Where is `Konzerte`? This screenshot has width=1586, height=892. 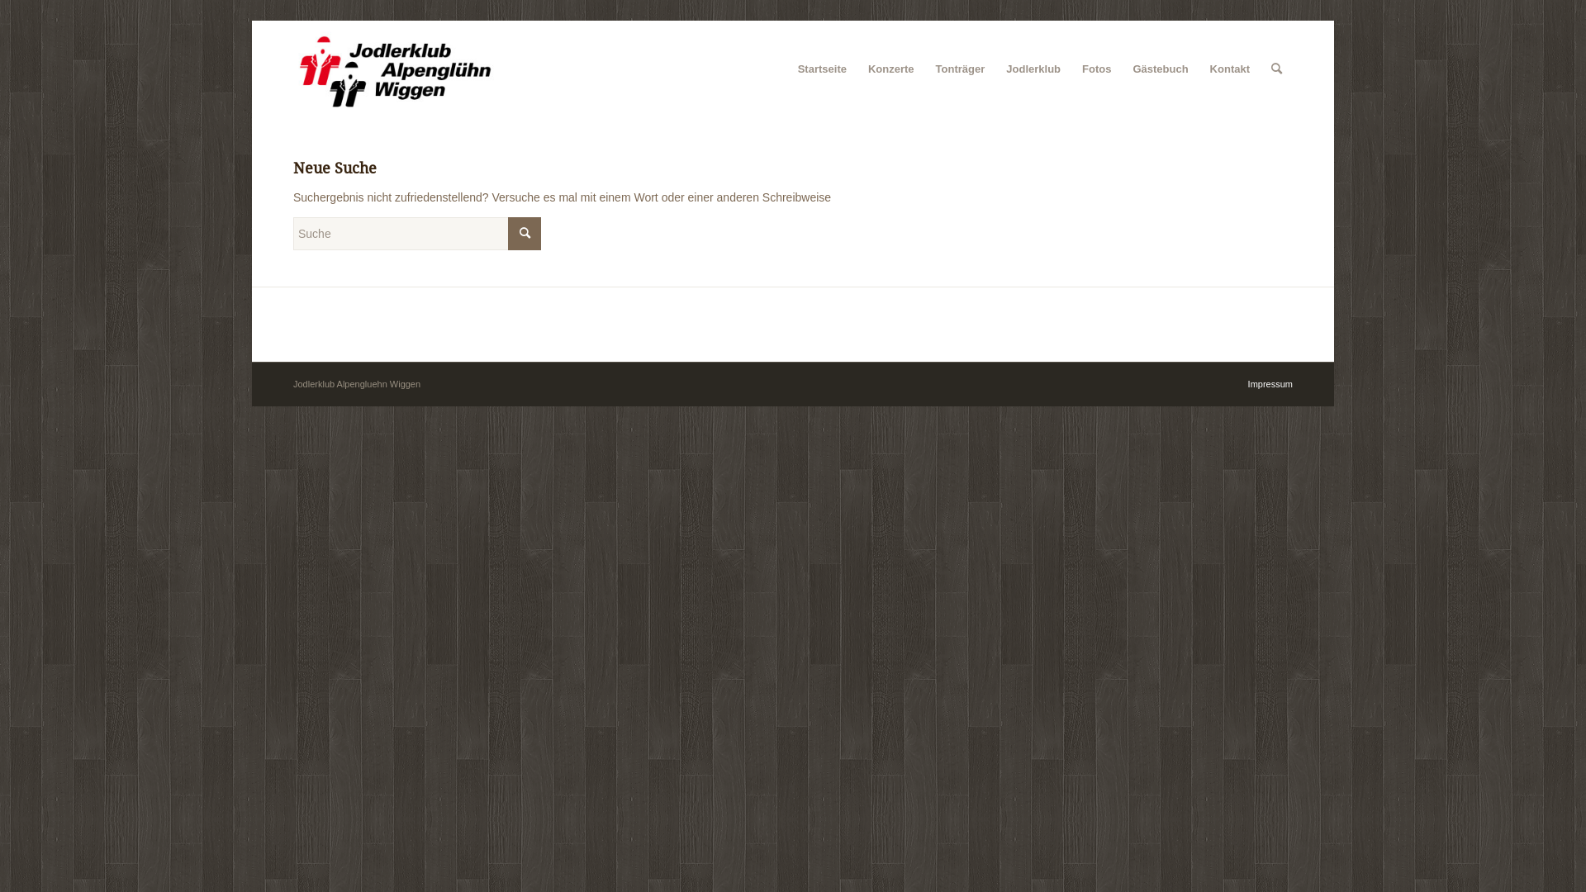 Konzerte is located at coordinates (891, 69).